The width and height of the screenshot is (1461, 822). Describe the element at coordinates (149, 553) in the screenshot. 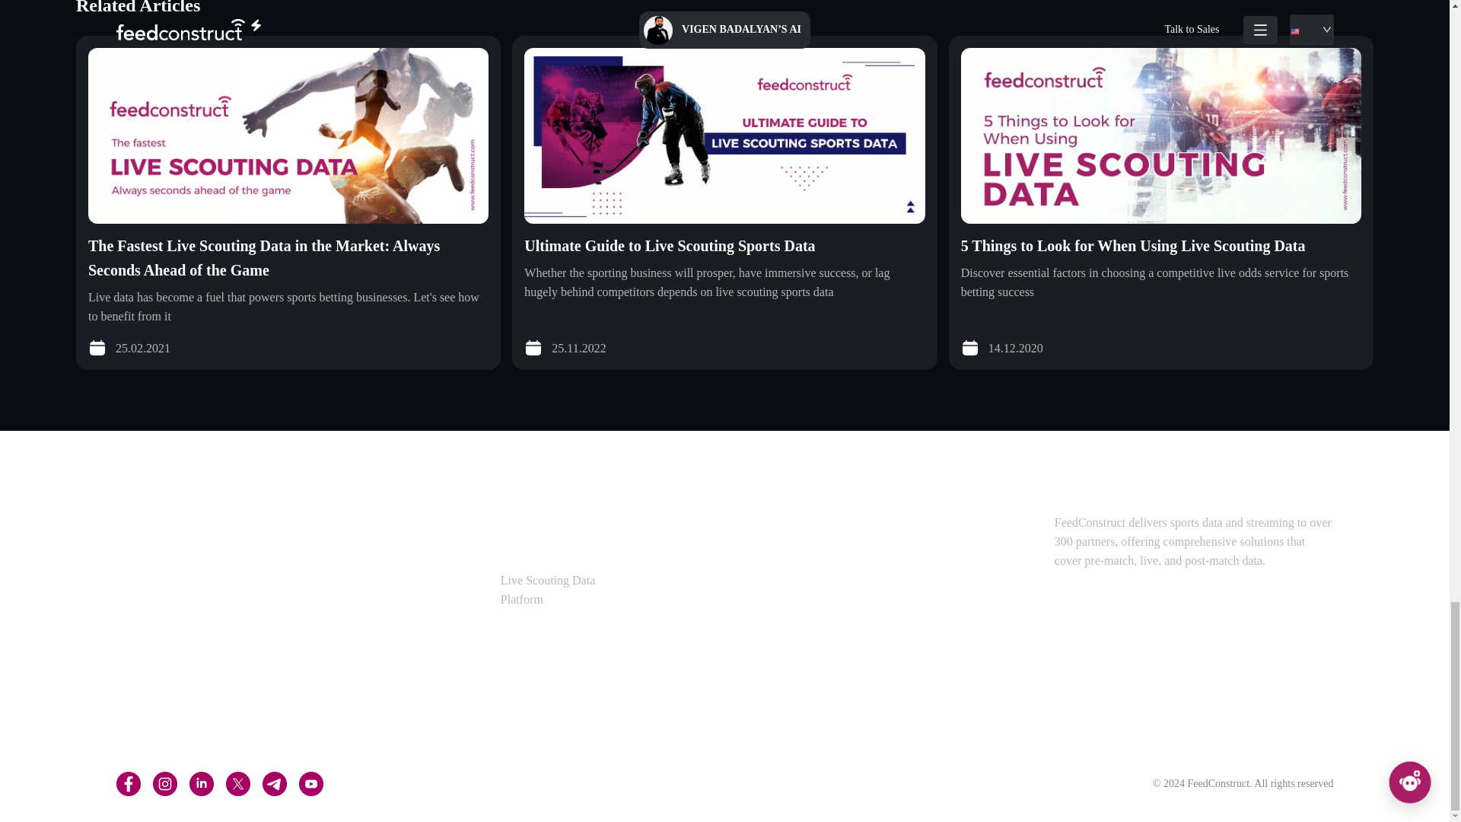

I see `Odds Feed` at that location.